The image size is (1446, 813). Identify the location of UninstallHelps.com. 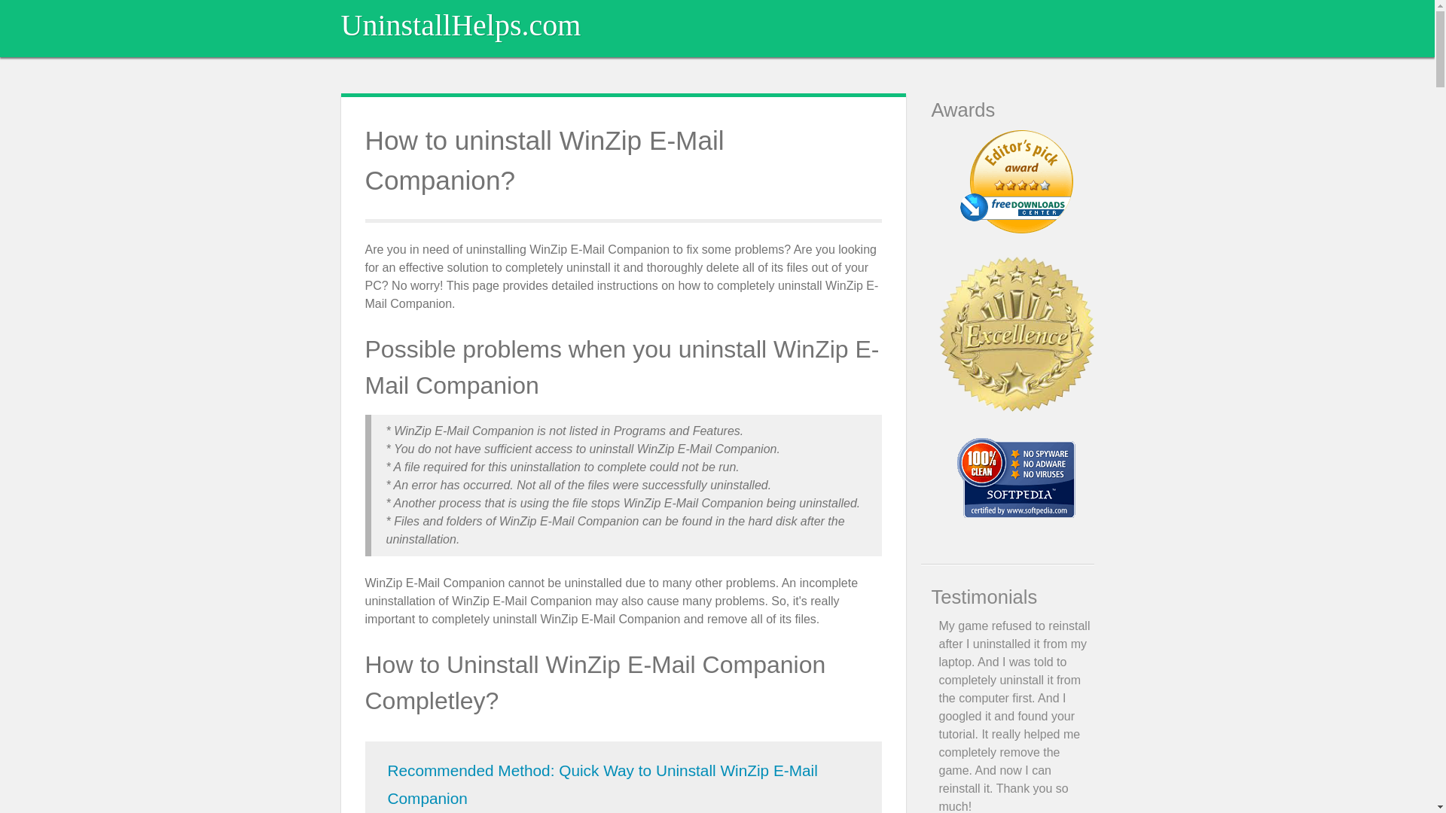
(460, 25).